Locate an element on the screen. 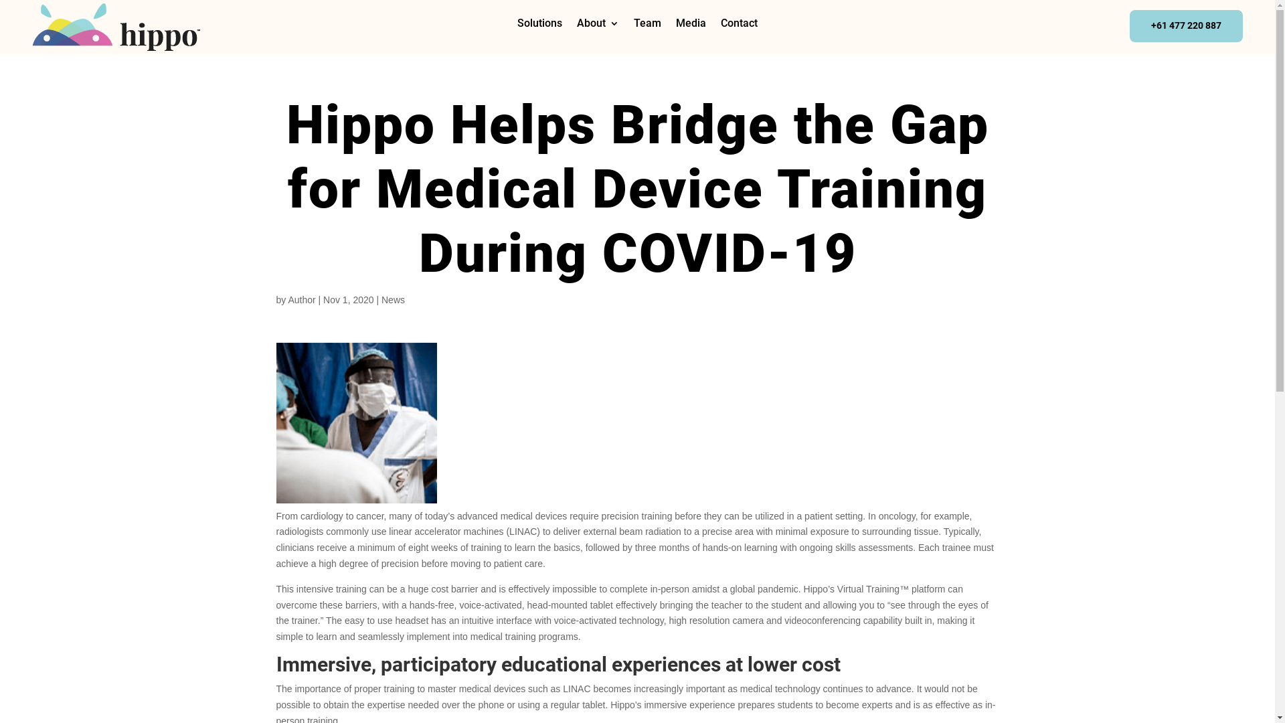  About is located at coordinates (598, 26).